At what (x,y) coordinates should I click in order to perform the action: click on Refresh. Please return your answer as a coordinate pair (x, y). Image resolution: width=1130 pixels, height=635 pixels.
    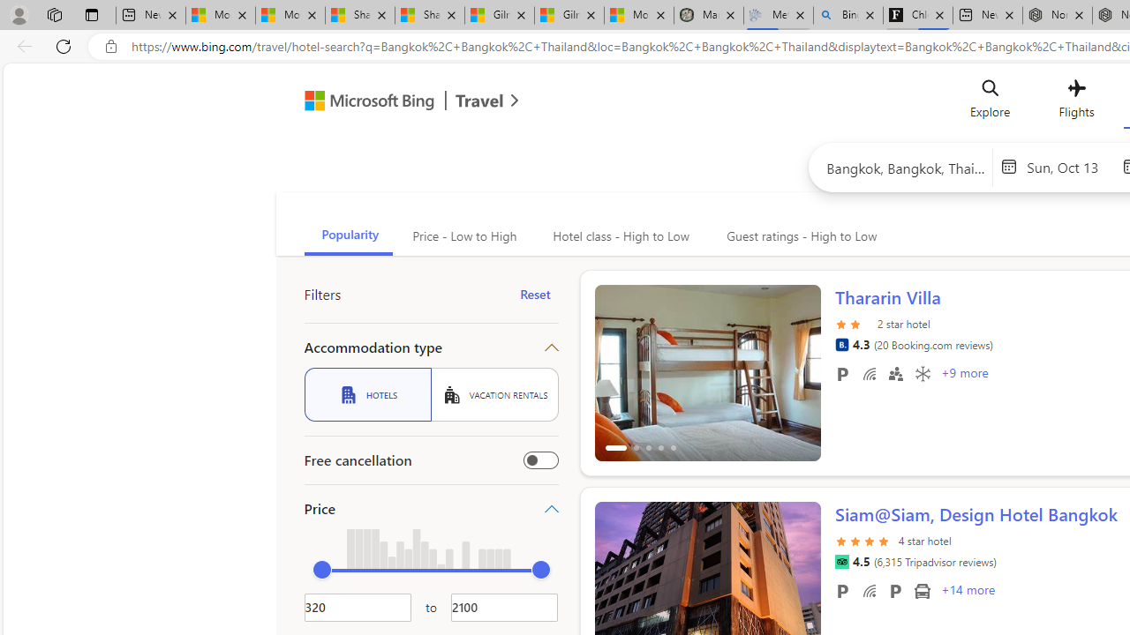
    Looking at the image, I should click on (64, 46).